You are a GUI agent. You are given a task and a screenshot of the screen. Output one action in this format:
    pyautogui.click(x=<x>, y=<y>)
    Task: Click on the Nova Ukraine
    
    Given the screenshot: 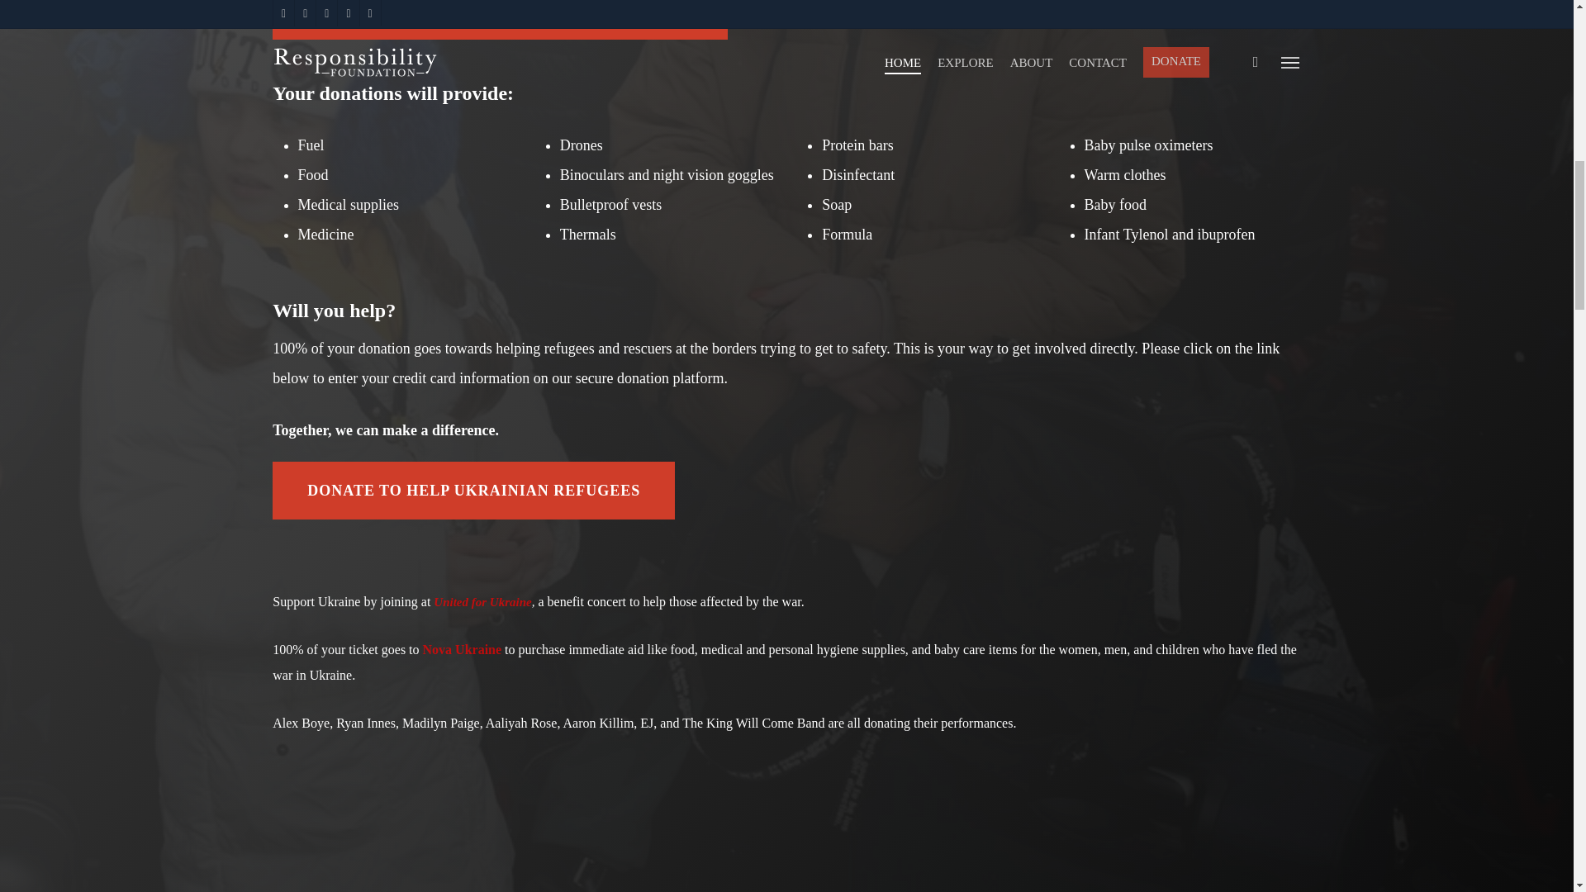 What is the action you would take?
    pyautogui.click(x=463, y=649)
    